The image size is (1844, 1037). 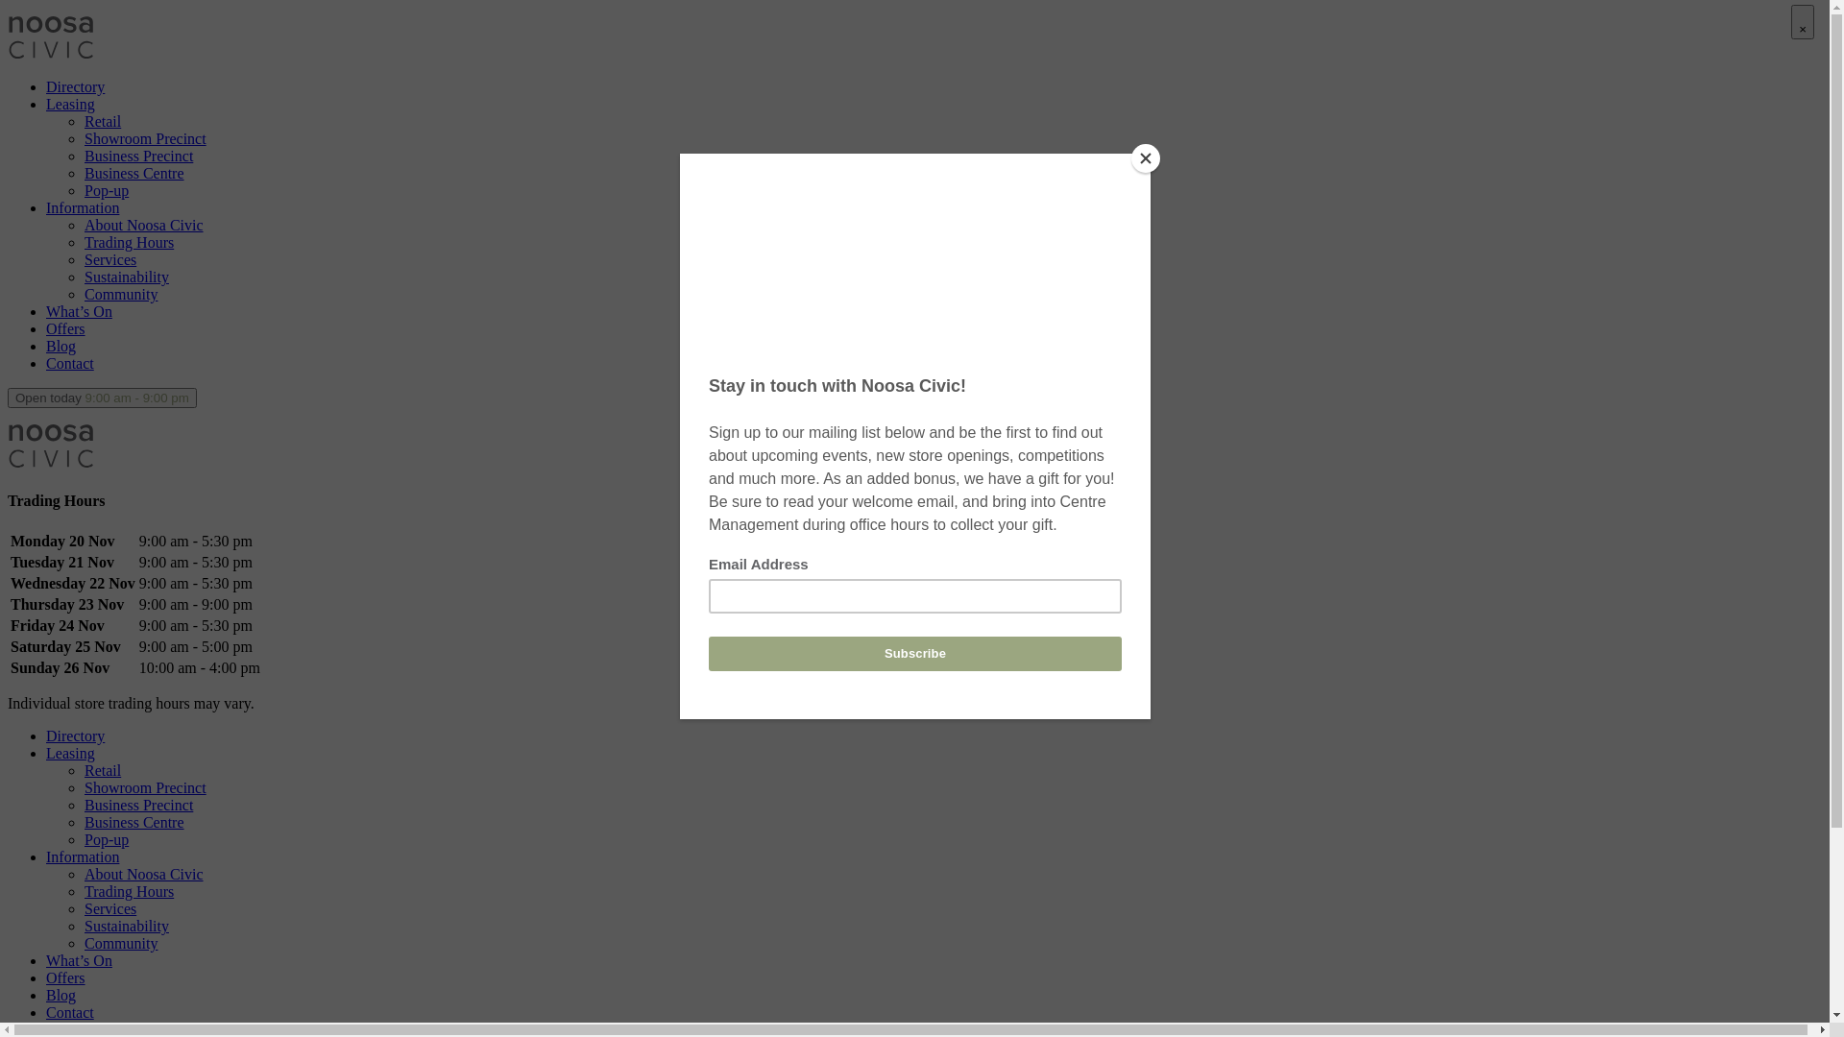 What do you see at coordinates (75, 86) in the screenshot?
I see `Directory` at bounding box center [75, 86].